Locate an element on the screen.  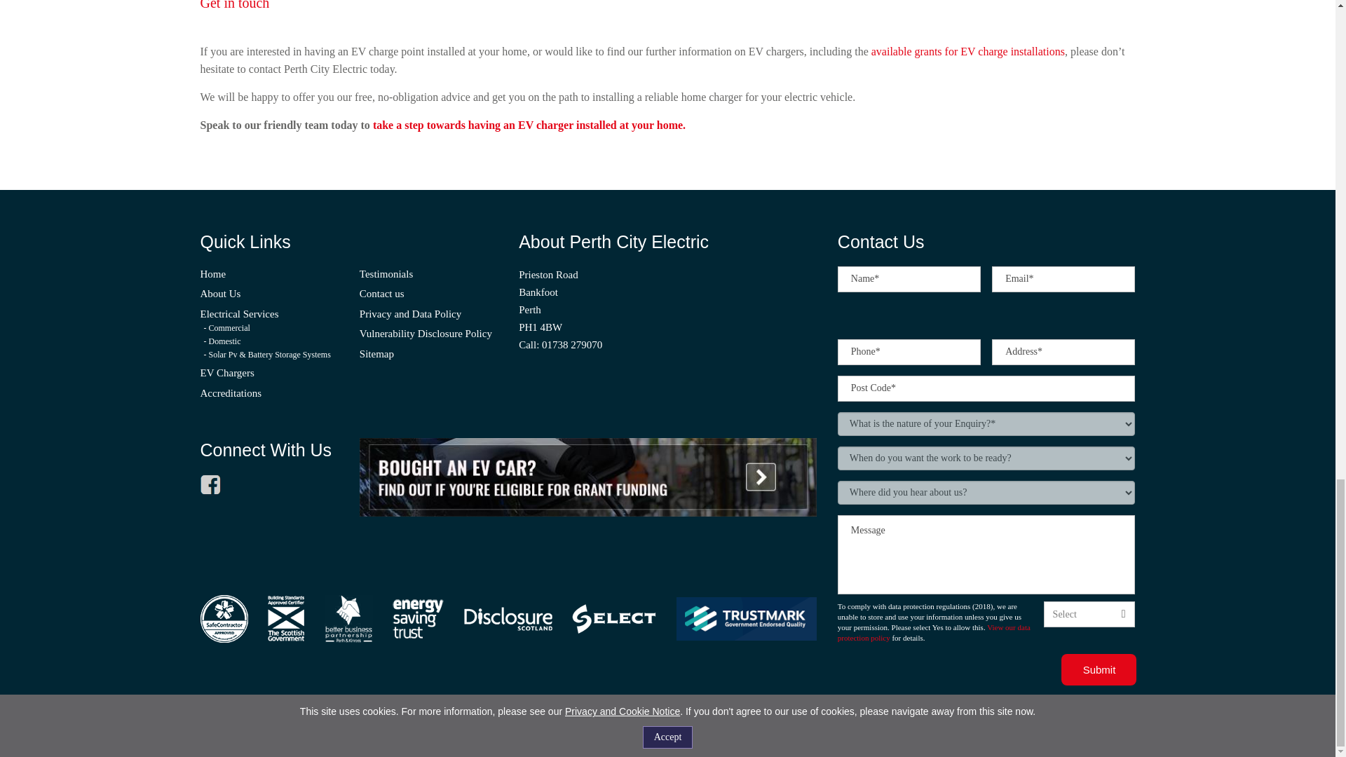
EV Chargers is located at coordinates (227, 373).